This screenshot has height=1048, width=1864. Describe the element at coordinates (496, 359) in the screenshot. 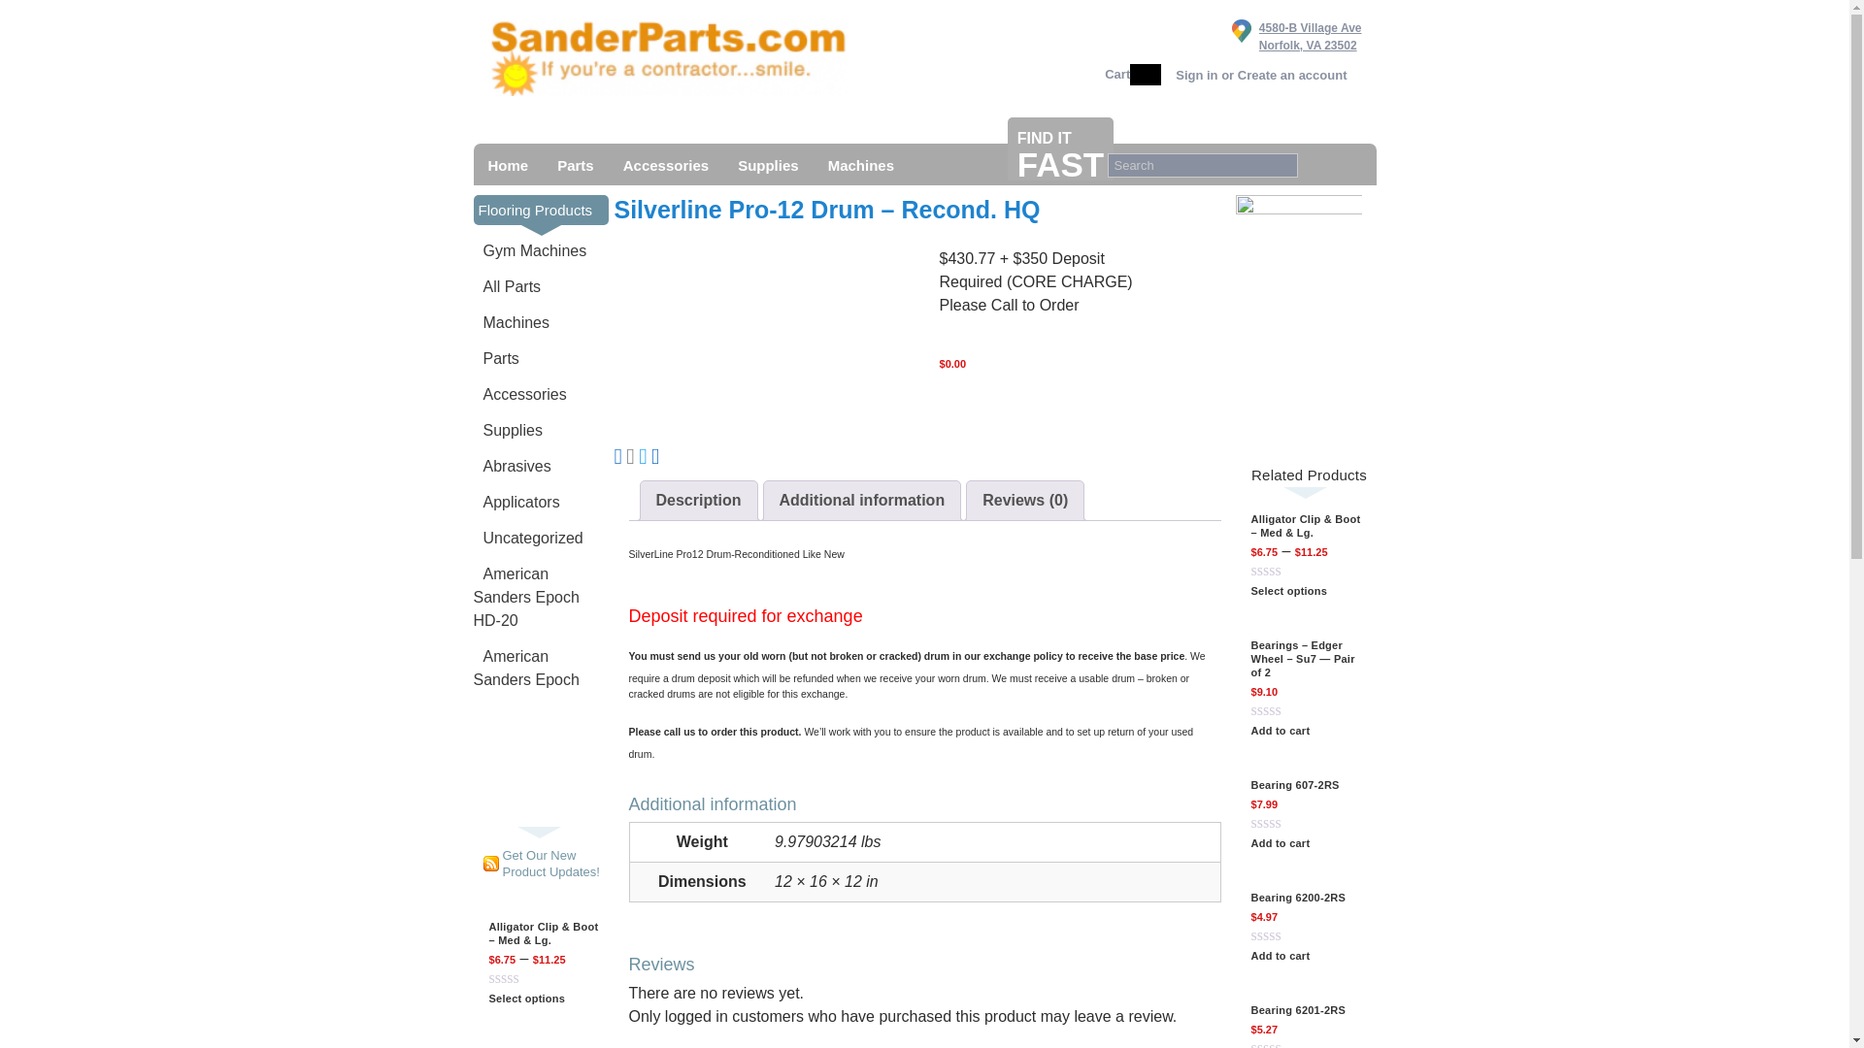

I see `Parts` at that location.